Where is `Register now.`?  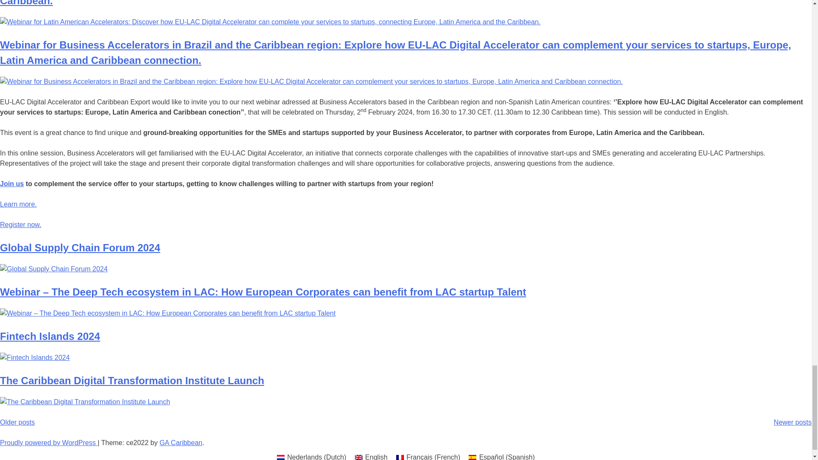
Register now. is located at coordinates (20, 224).